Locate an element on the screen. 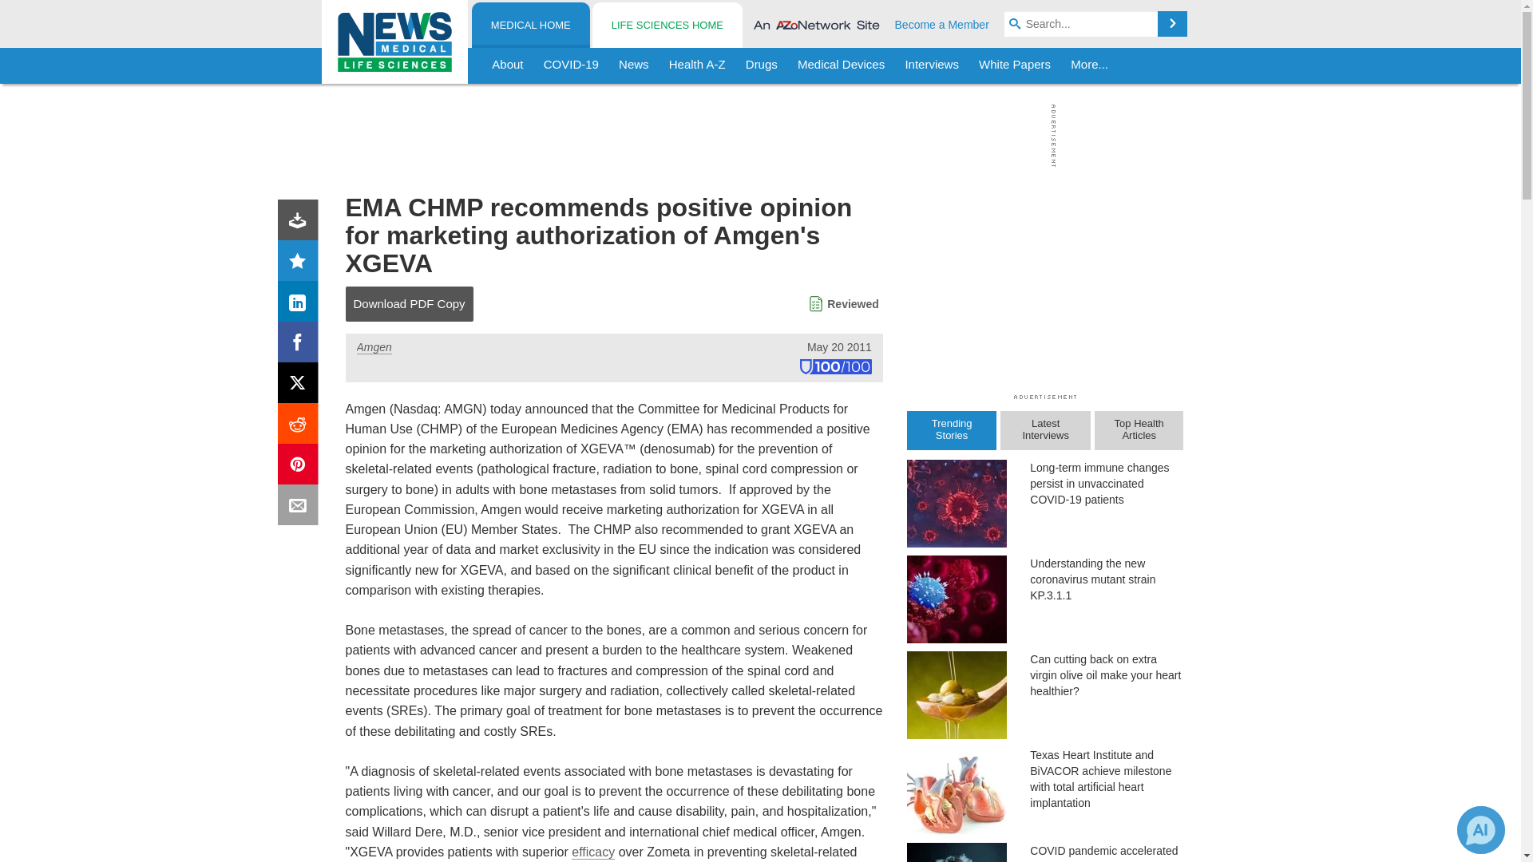 Image resolution: width=1533 pixels, height=862 pixels. Download PDF copy is located at coordinates (301, 223).